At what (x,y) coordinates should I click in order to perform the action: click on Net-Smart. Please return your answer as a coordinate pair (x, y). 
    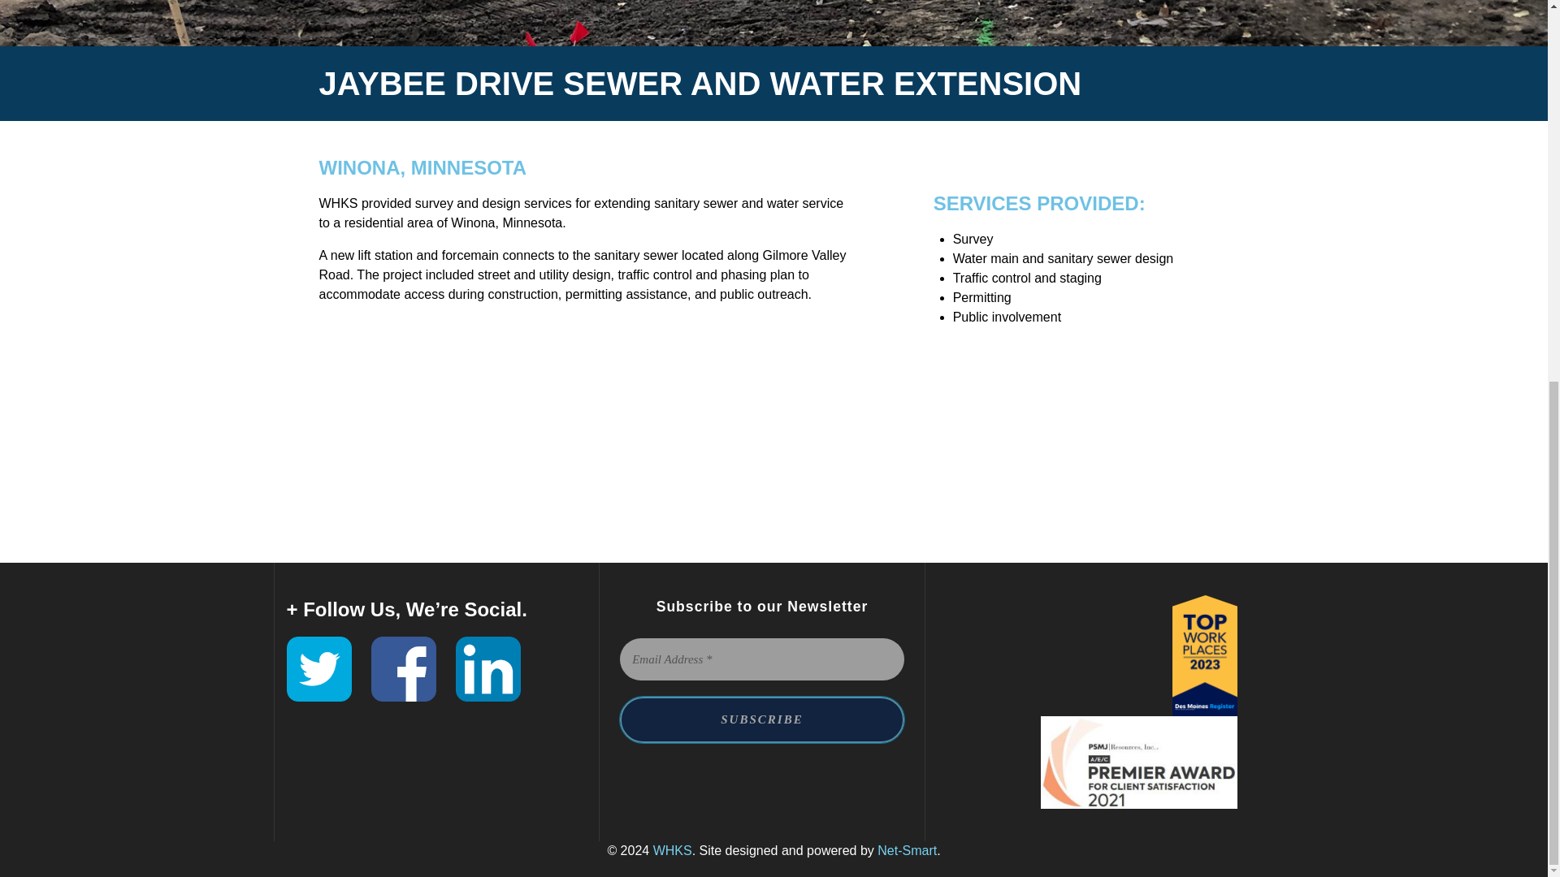
    Looking at the image, I should click on (907, 850).